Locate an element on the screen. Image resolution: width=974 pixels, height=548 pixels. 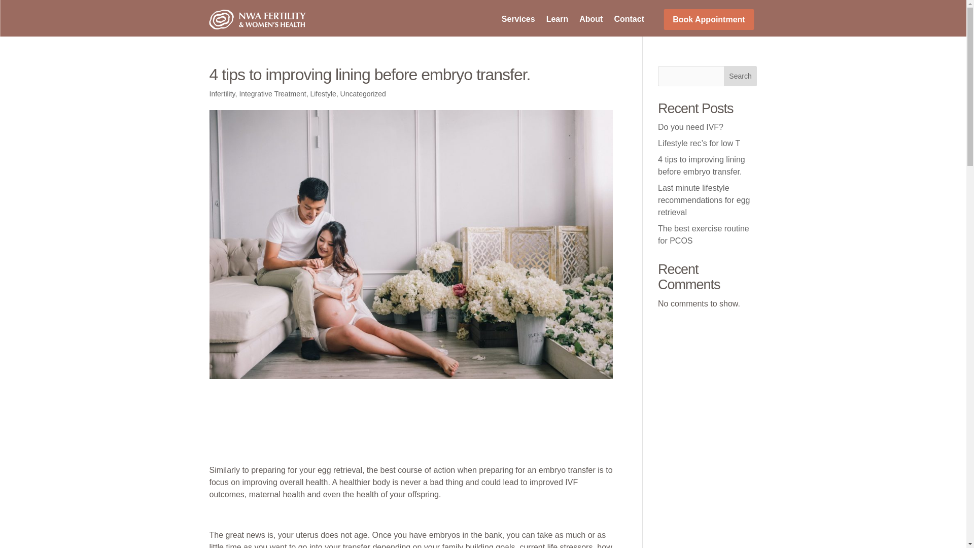
Do you need IVF? is located at coordinates (691, 127).